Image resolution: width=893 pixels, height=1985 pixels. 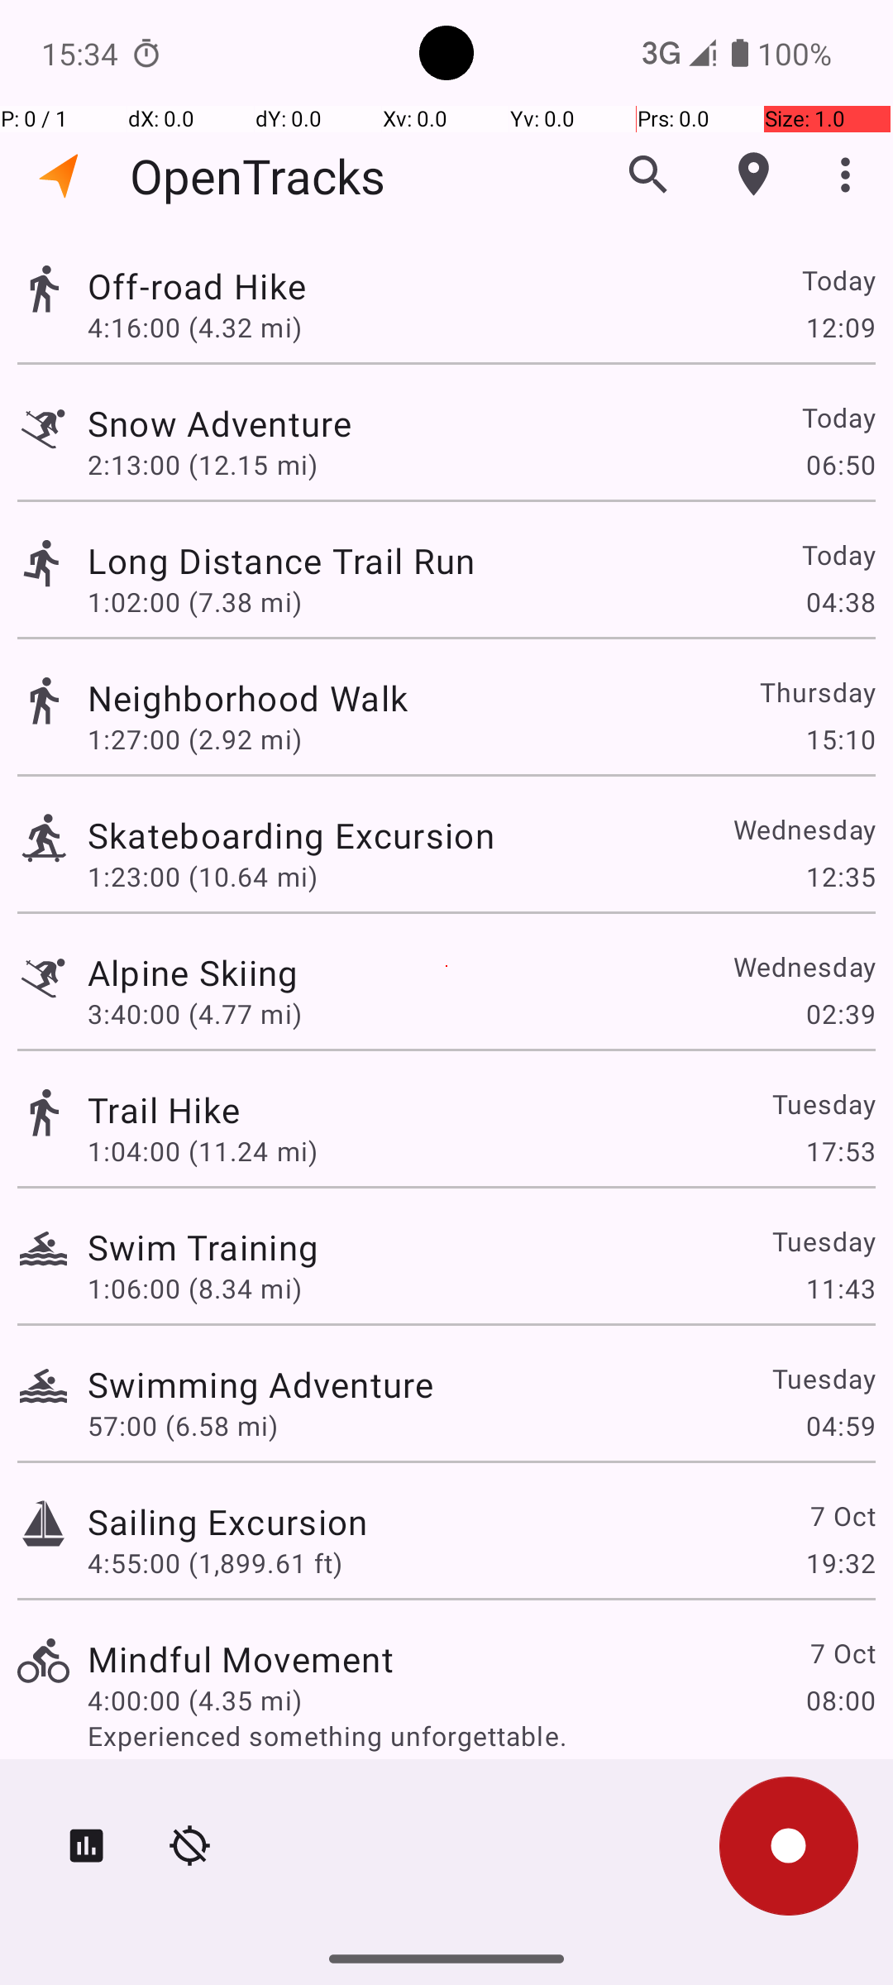 I want to click on 1:27:00 (2.92 mi), so click(x=195, y=739).